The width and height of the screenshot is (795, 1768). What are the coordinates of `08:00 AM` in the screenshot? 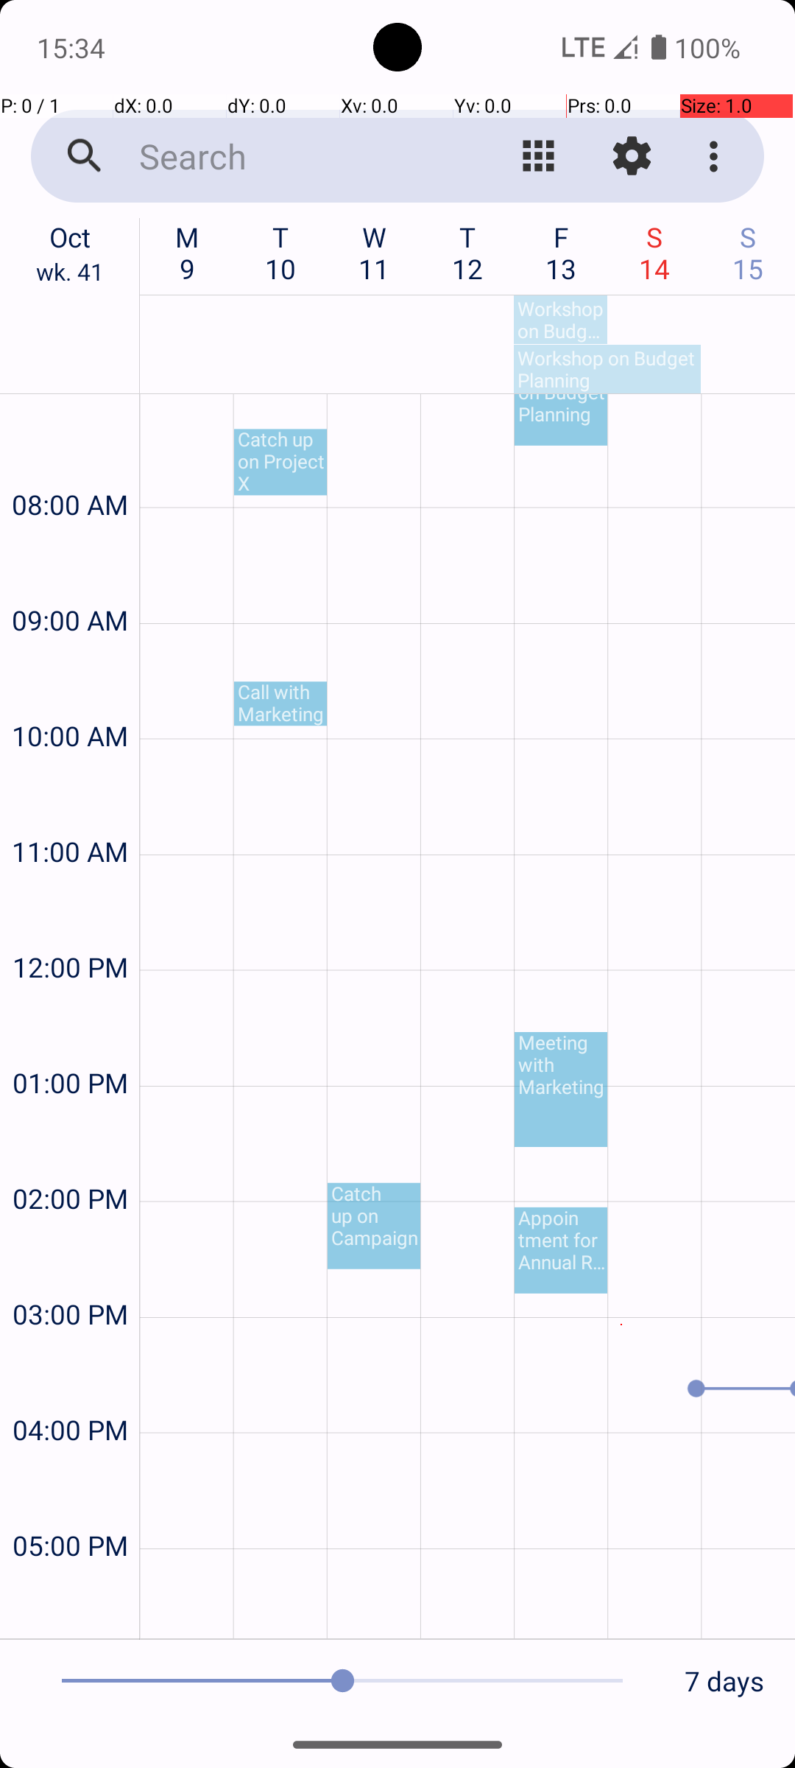 It's located at (70, 466).